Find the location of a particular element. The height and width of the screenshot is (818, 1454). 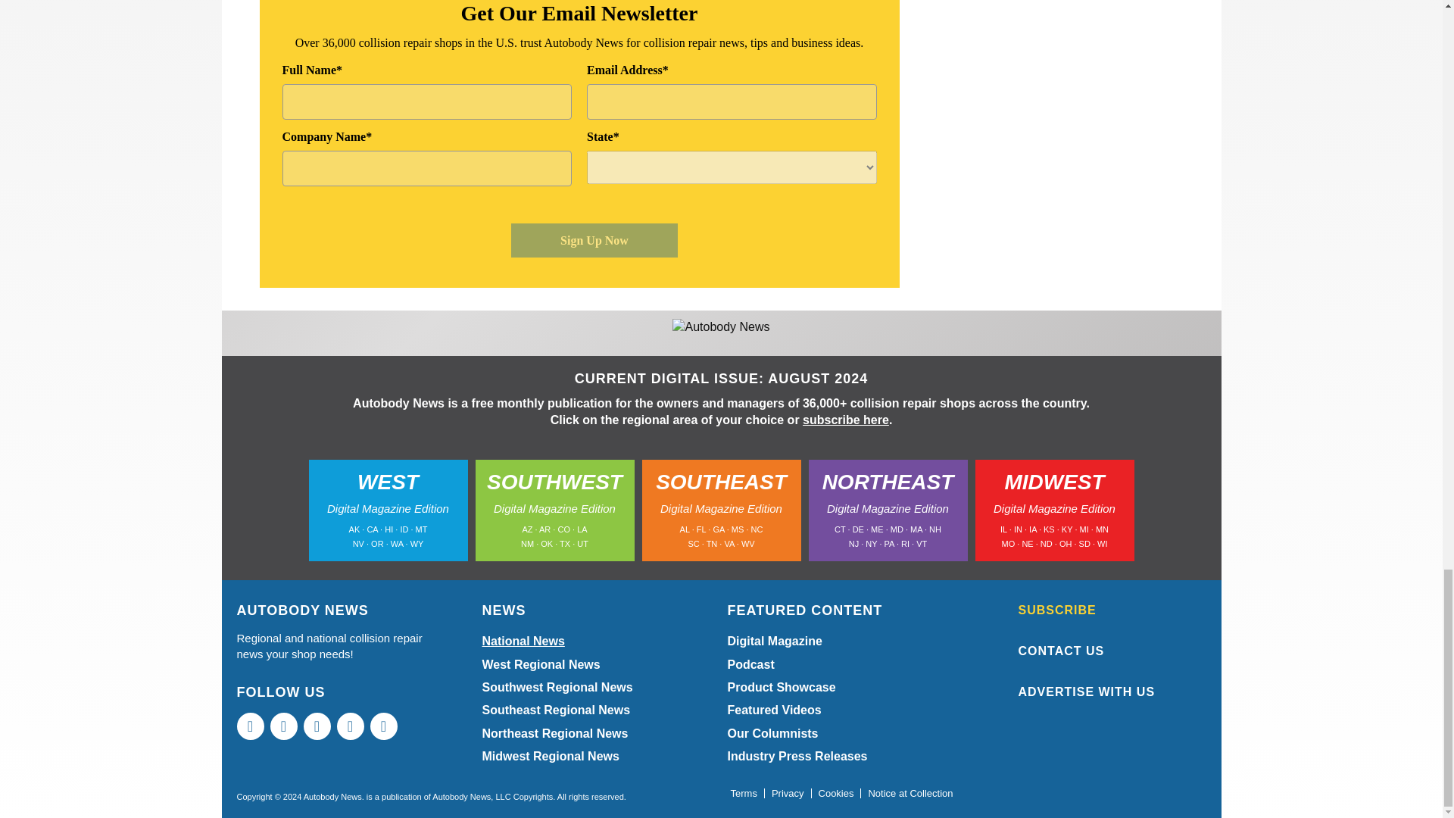

Auto Body News Privacy Policy is located at coordinates (788, 794).